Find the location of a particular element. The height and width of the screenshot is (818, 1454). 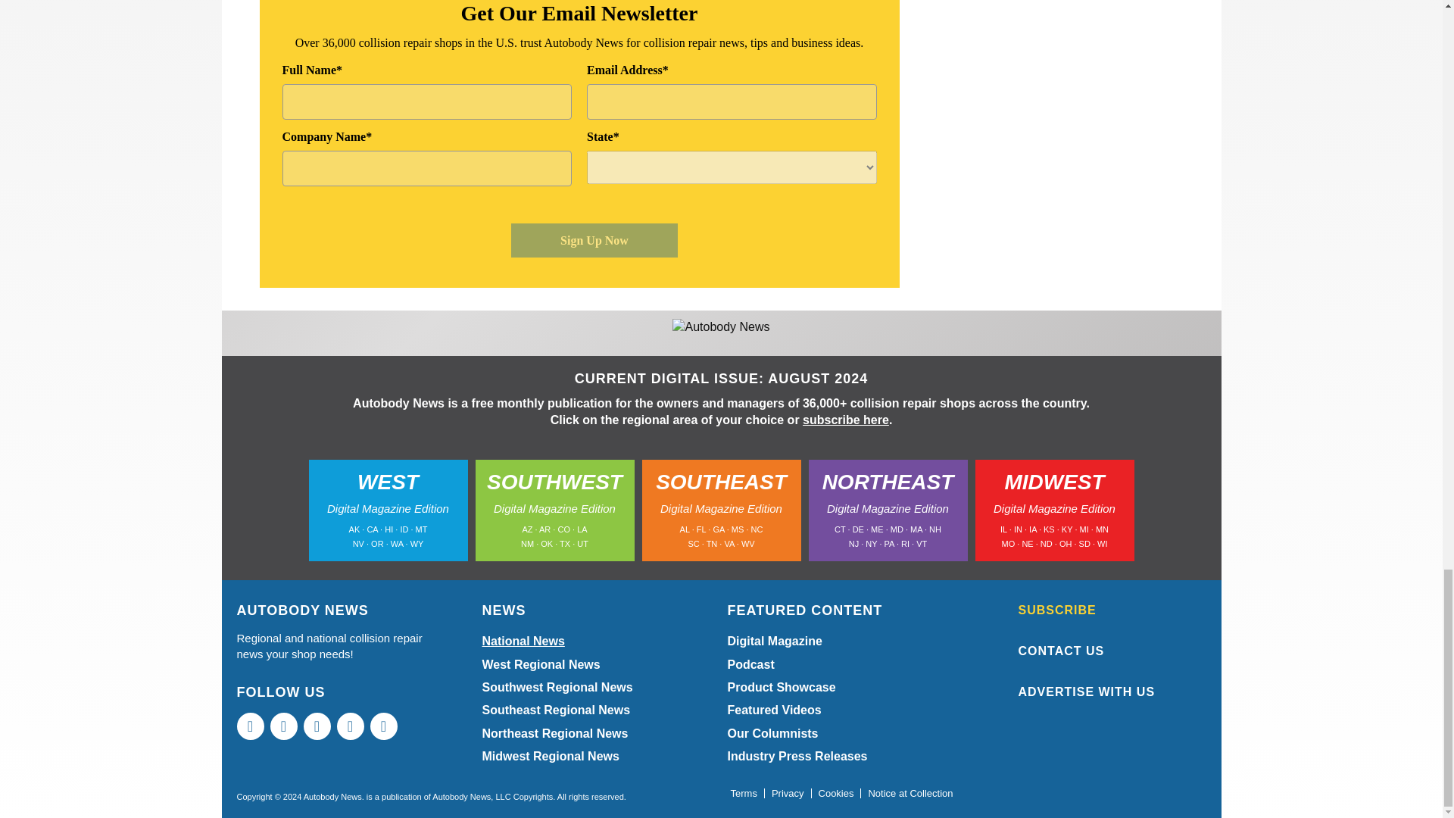

Auto Body News Privacy Policy is located at coordinates (788, 794).